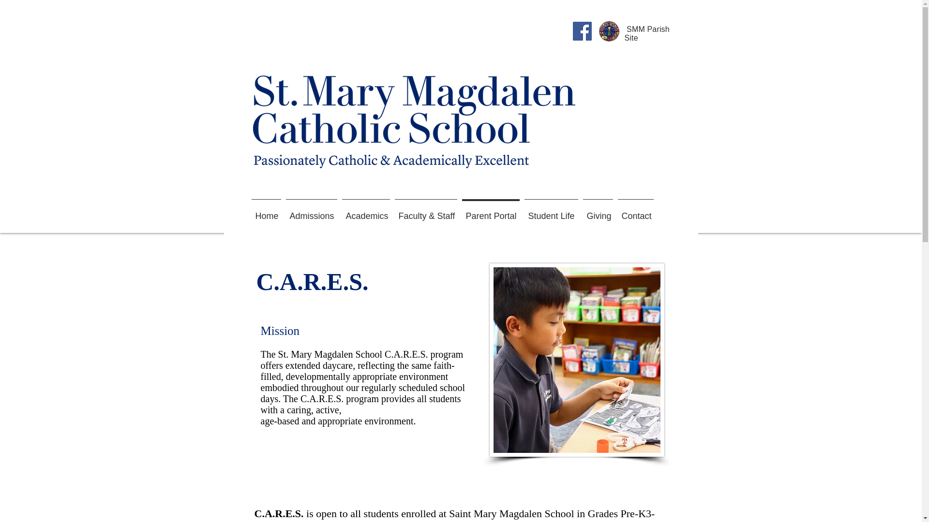 Image resolution: width=929 pixels, height=522 pixels. Describe the element at coordinates (491, 212) in the screenshot. I see `Parent Portal` at that location.